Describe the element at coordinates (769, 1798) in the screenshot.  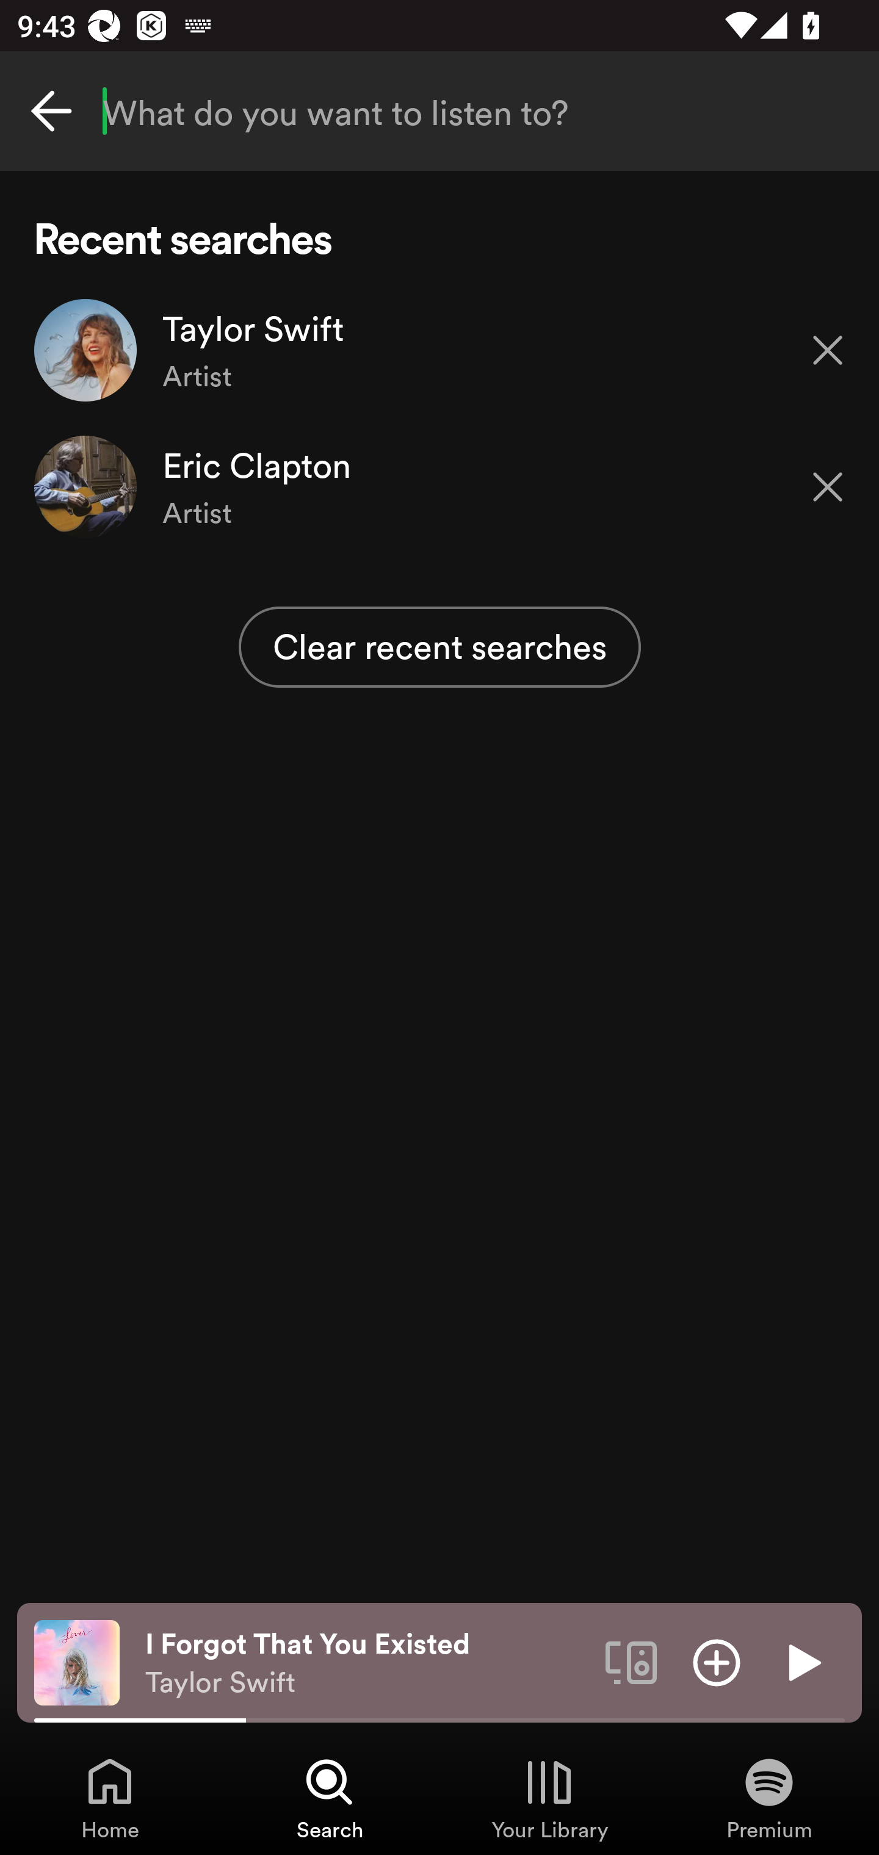
I see `Premium, Tab 4 of 4 Premium Premium` at that location.